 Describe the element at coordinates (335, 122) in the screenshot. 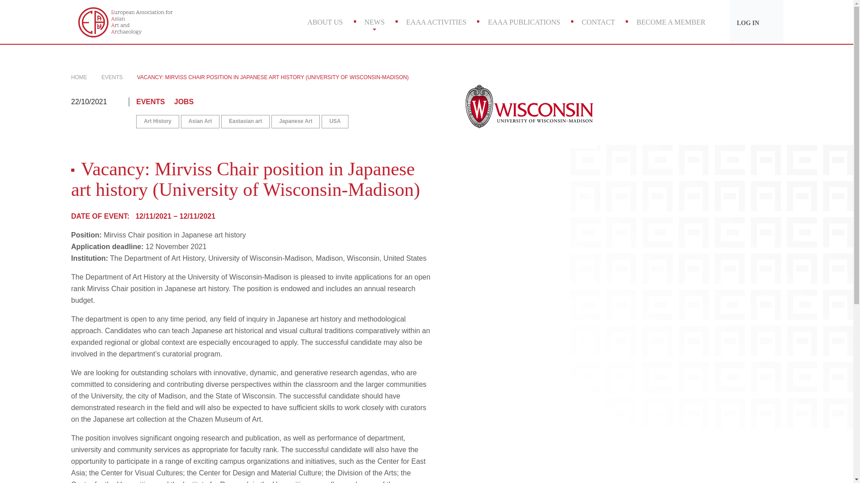

I see `USA` at that location.